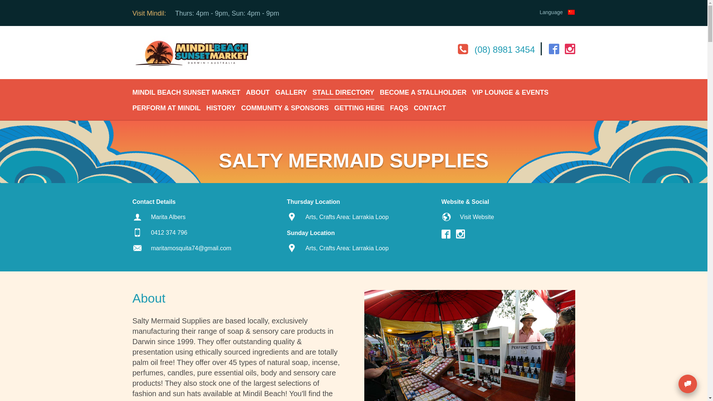 The image size is (713, 401). Describe the element at coordinates (191, 248) in the screenshot. I see `maritamosquita74@gmail.com` at that location.